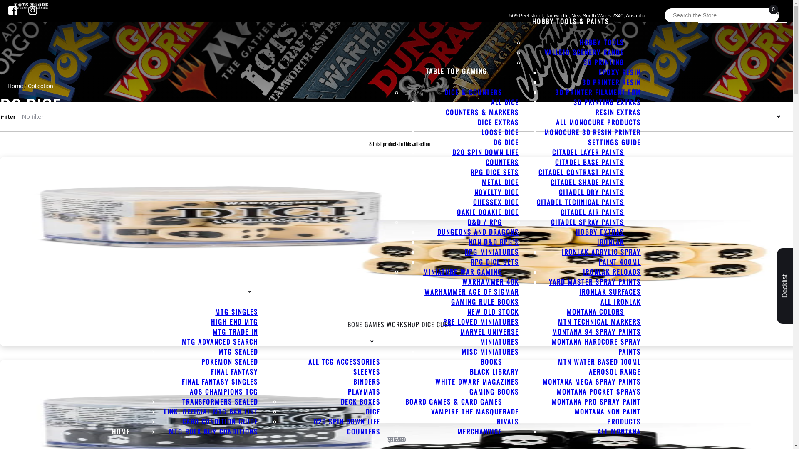  What do you see at coordinates (495, 172) in the screenshot?
I see `RPG DICE SETS` at bounding box center [495, 172].